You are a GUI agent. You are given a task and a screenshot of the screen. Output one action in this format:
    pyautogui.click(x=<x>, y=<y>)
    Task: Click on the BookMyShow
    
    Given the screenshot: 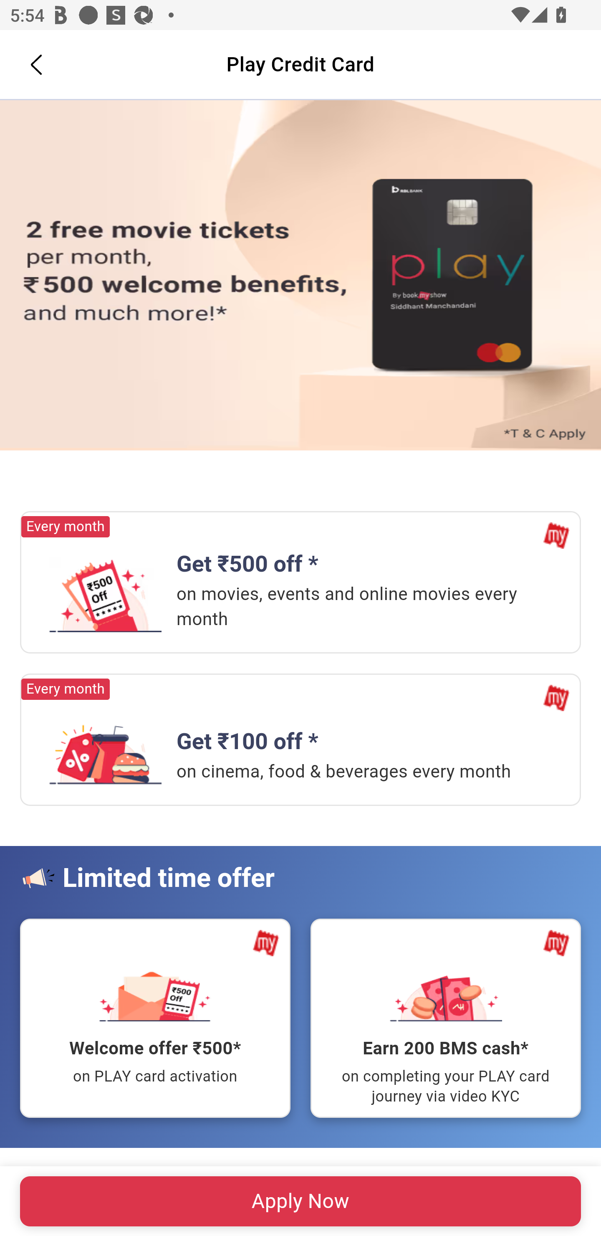 What is the action you would take?
    pyautogui.click(x=556, y=697)
    